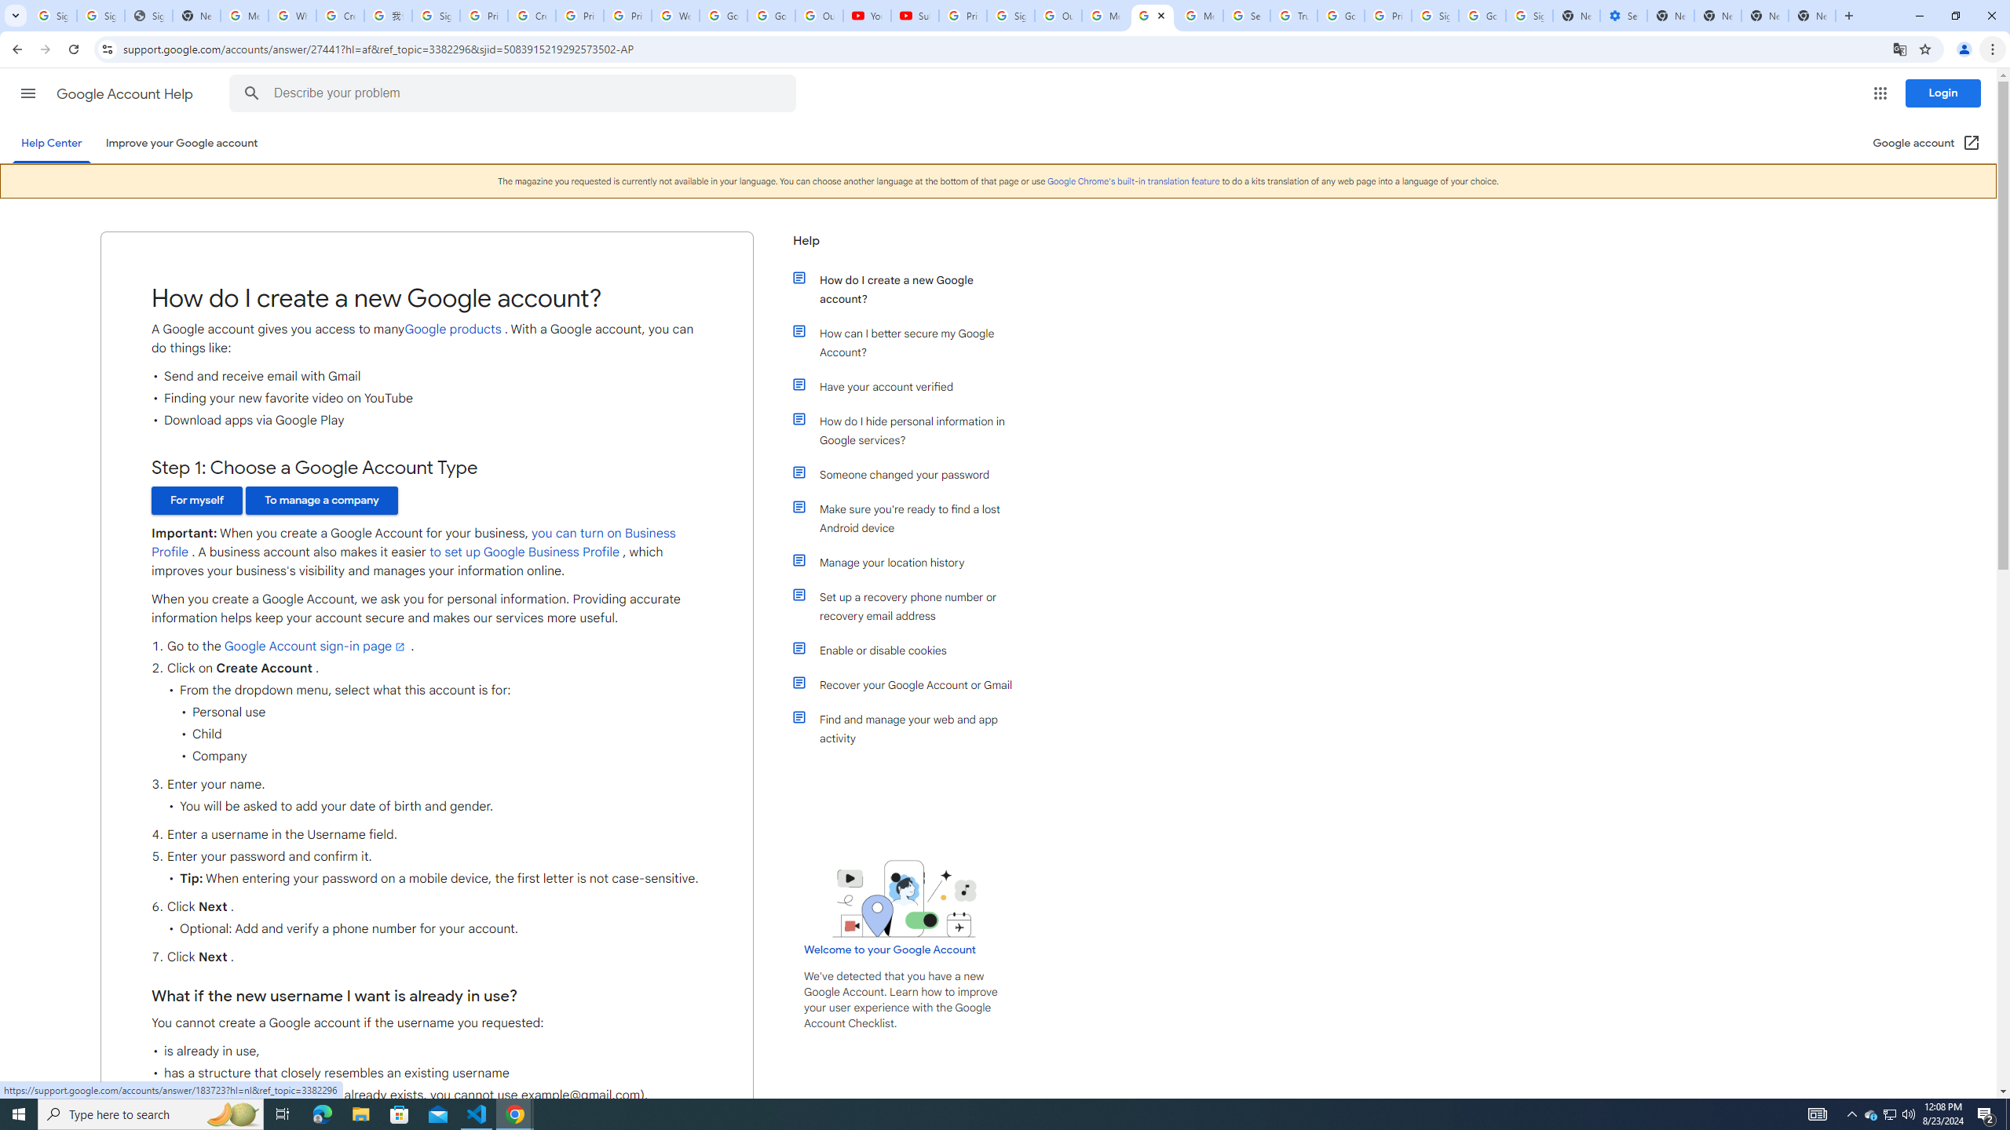  What do you see at coordinates (1340, 16) in the screenshot?
I see `Google Ads - Sign in` at bounding box center [1340, 16].